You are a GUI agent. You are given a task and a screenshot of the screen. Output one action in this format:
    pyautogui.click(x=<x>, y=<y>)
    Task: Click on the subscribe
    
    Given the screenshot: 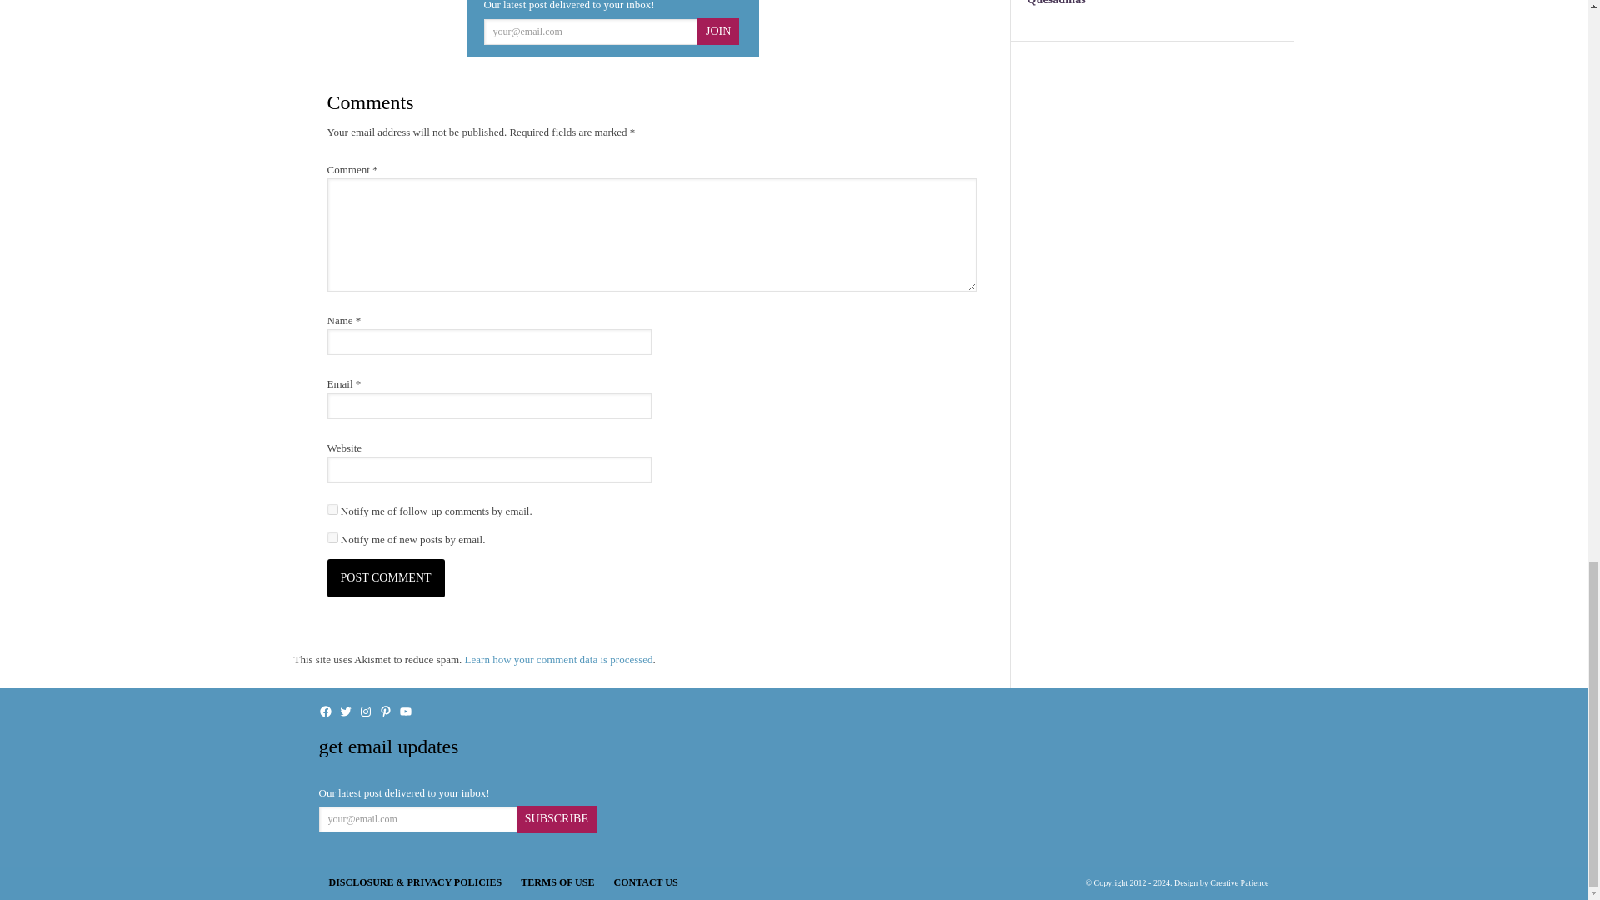 What is the action you would take?
    pyautogui.click(x=332, y=538)
    